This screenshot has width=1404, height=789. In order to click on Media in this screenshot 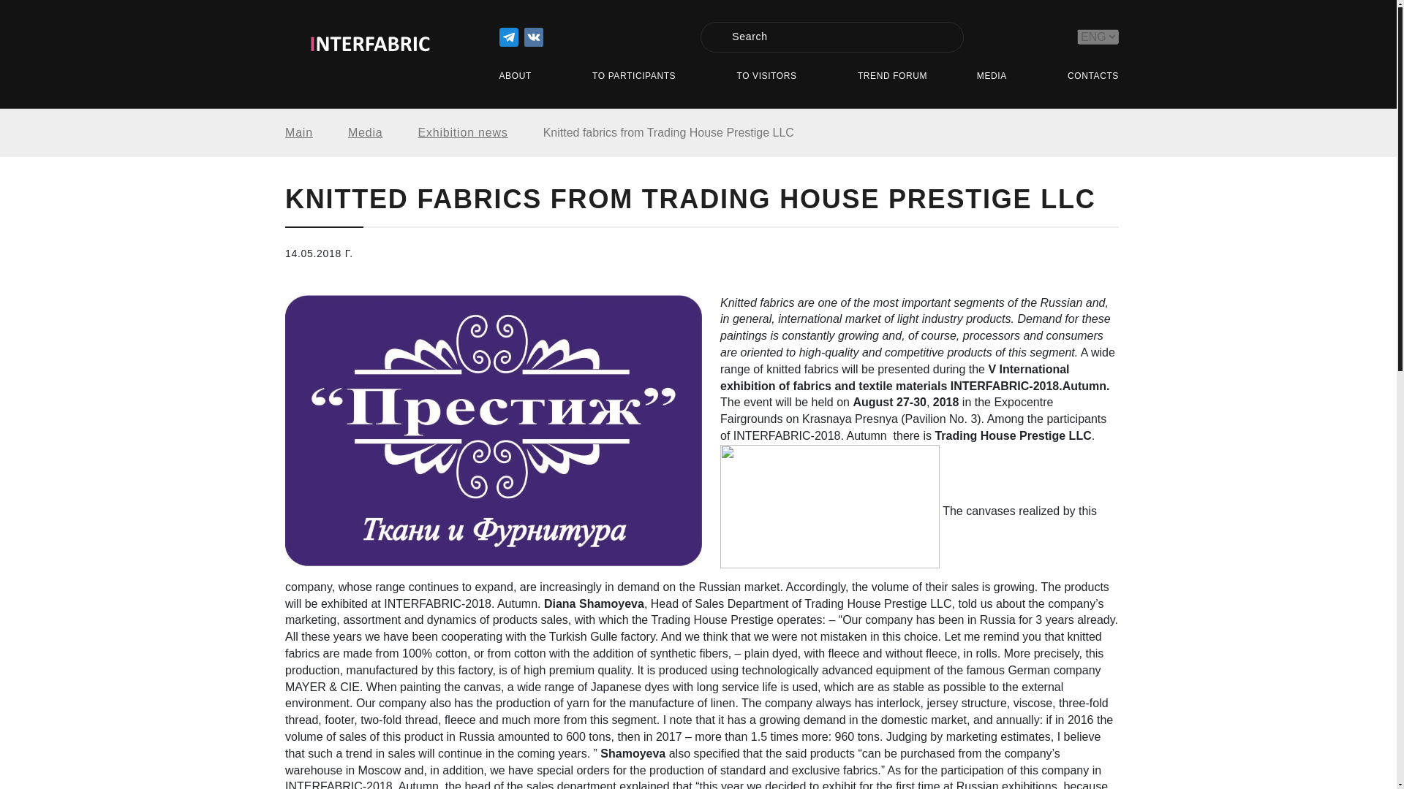, I will do `click(383, 133)`.